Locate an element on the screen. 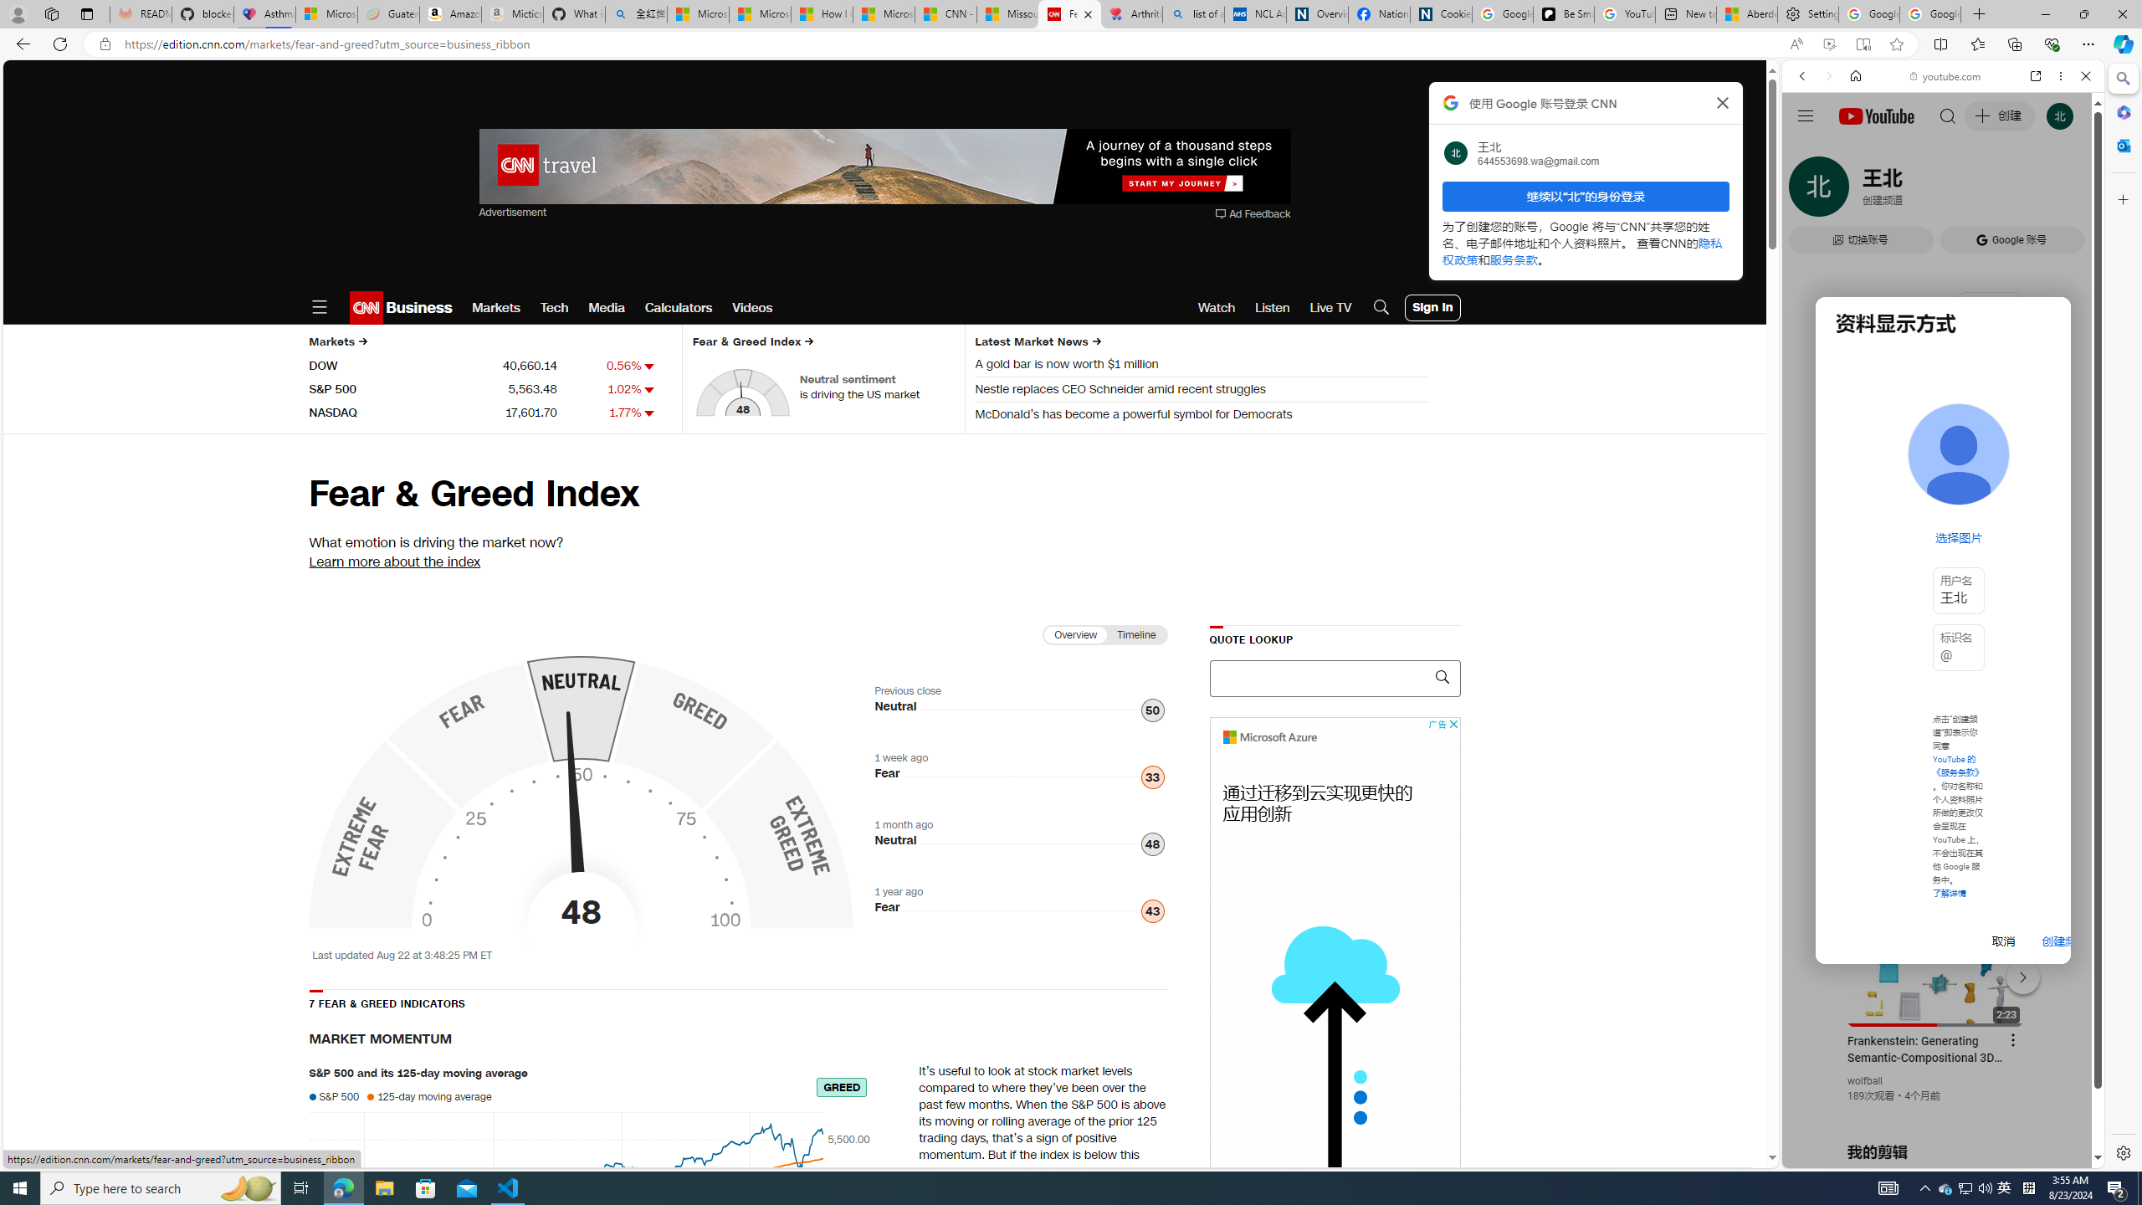  User Account Log In Button is located at coordinates (1432, 308).